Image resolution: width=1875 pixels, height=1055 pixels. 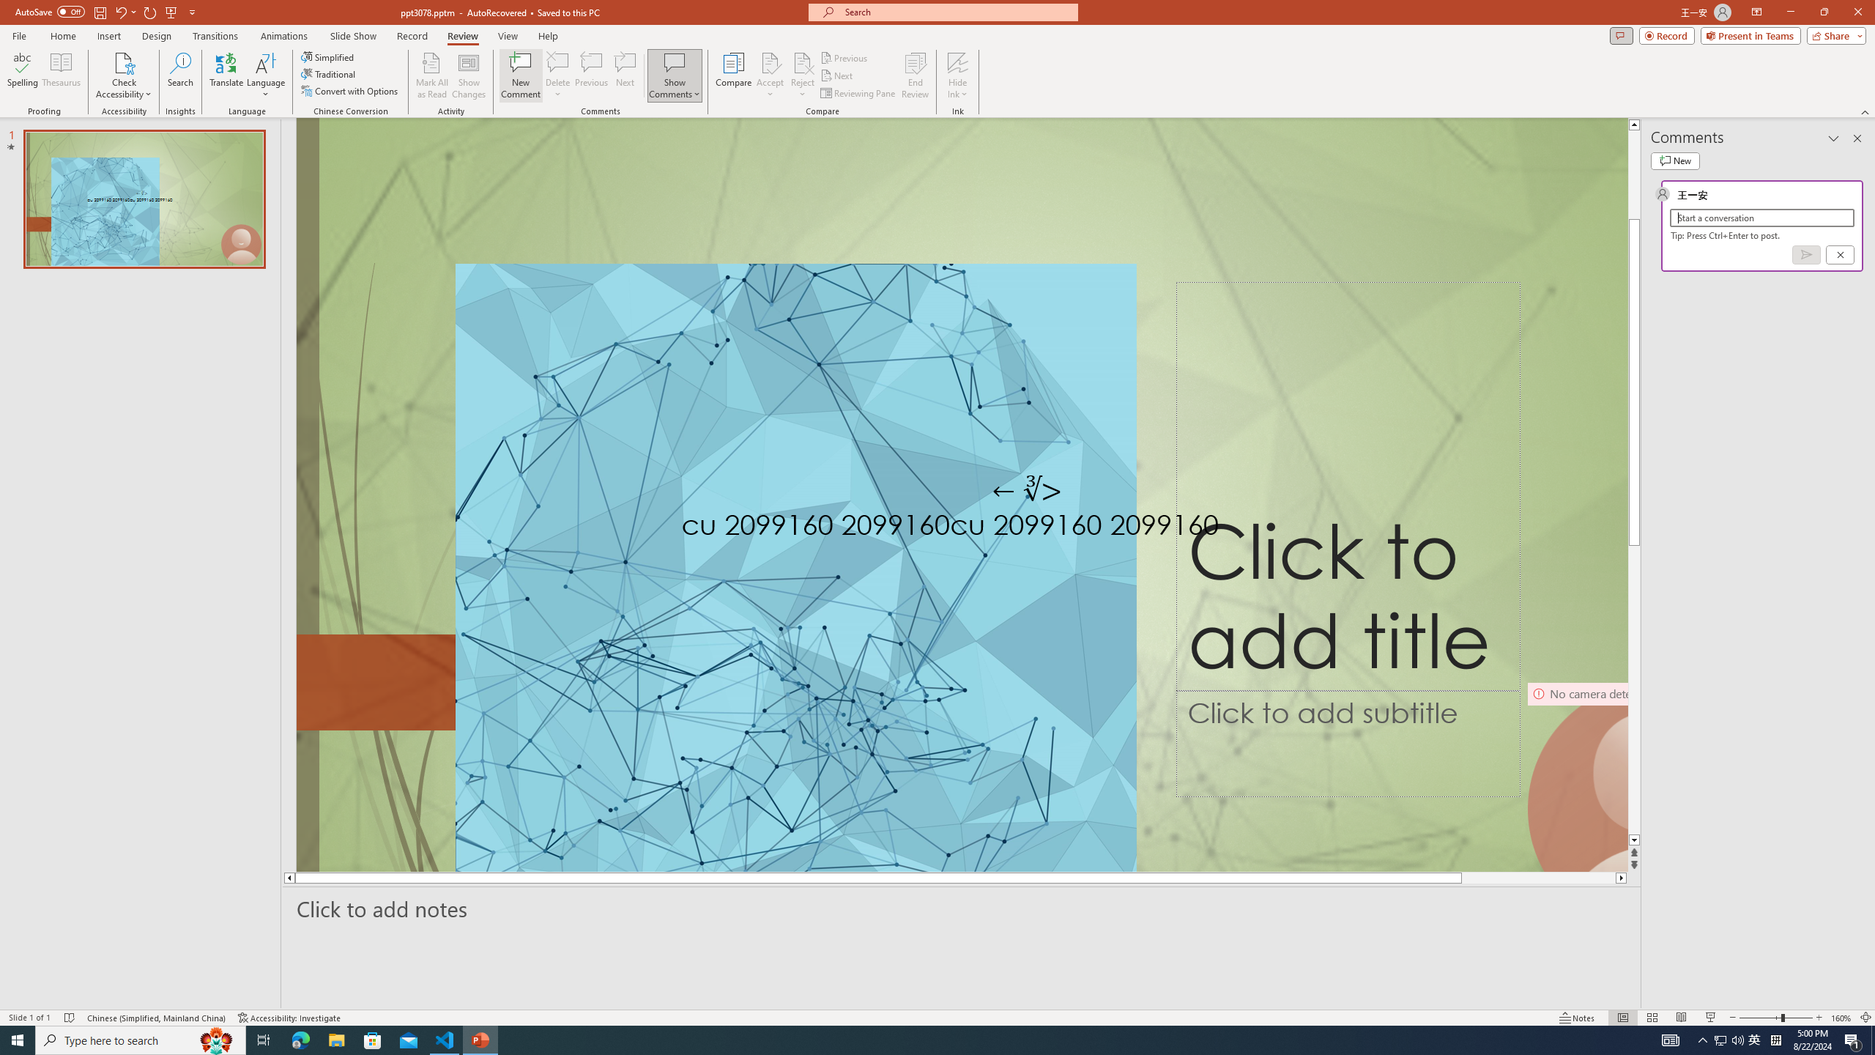 I want to click on Start a conversation, so click(x=1762, y=218).